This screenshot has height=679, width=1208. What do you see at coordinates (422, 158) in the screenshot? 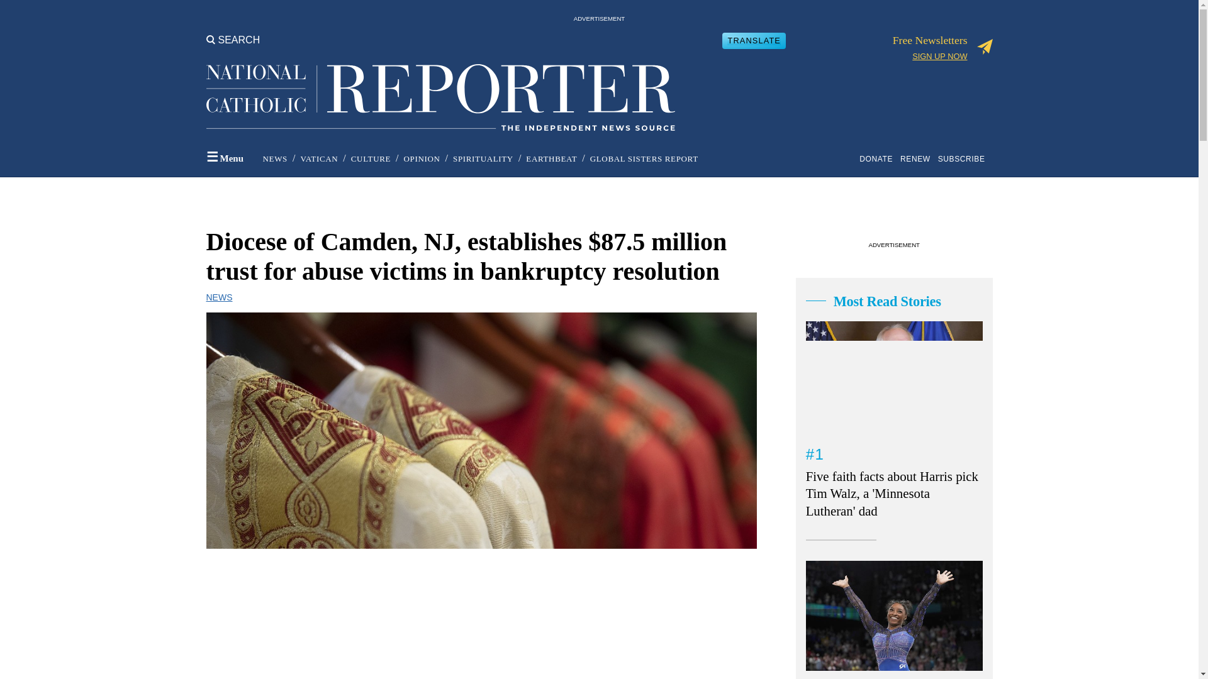
I see `OPINION` at bounding box center [422, 158].